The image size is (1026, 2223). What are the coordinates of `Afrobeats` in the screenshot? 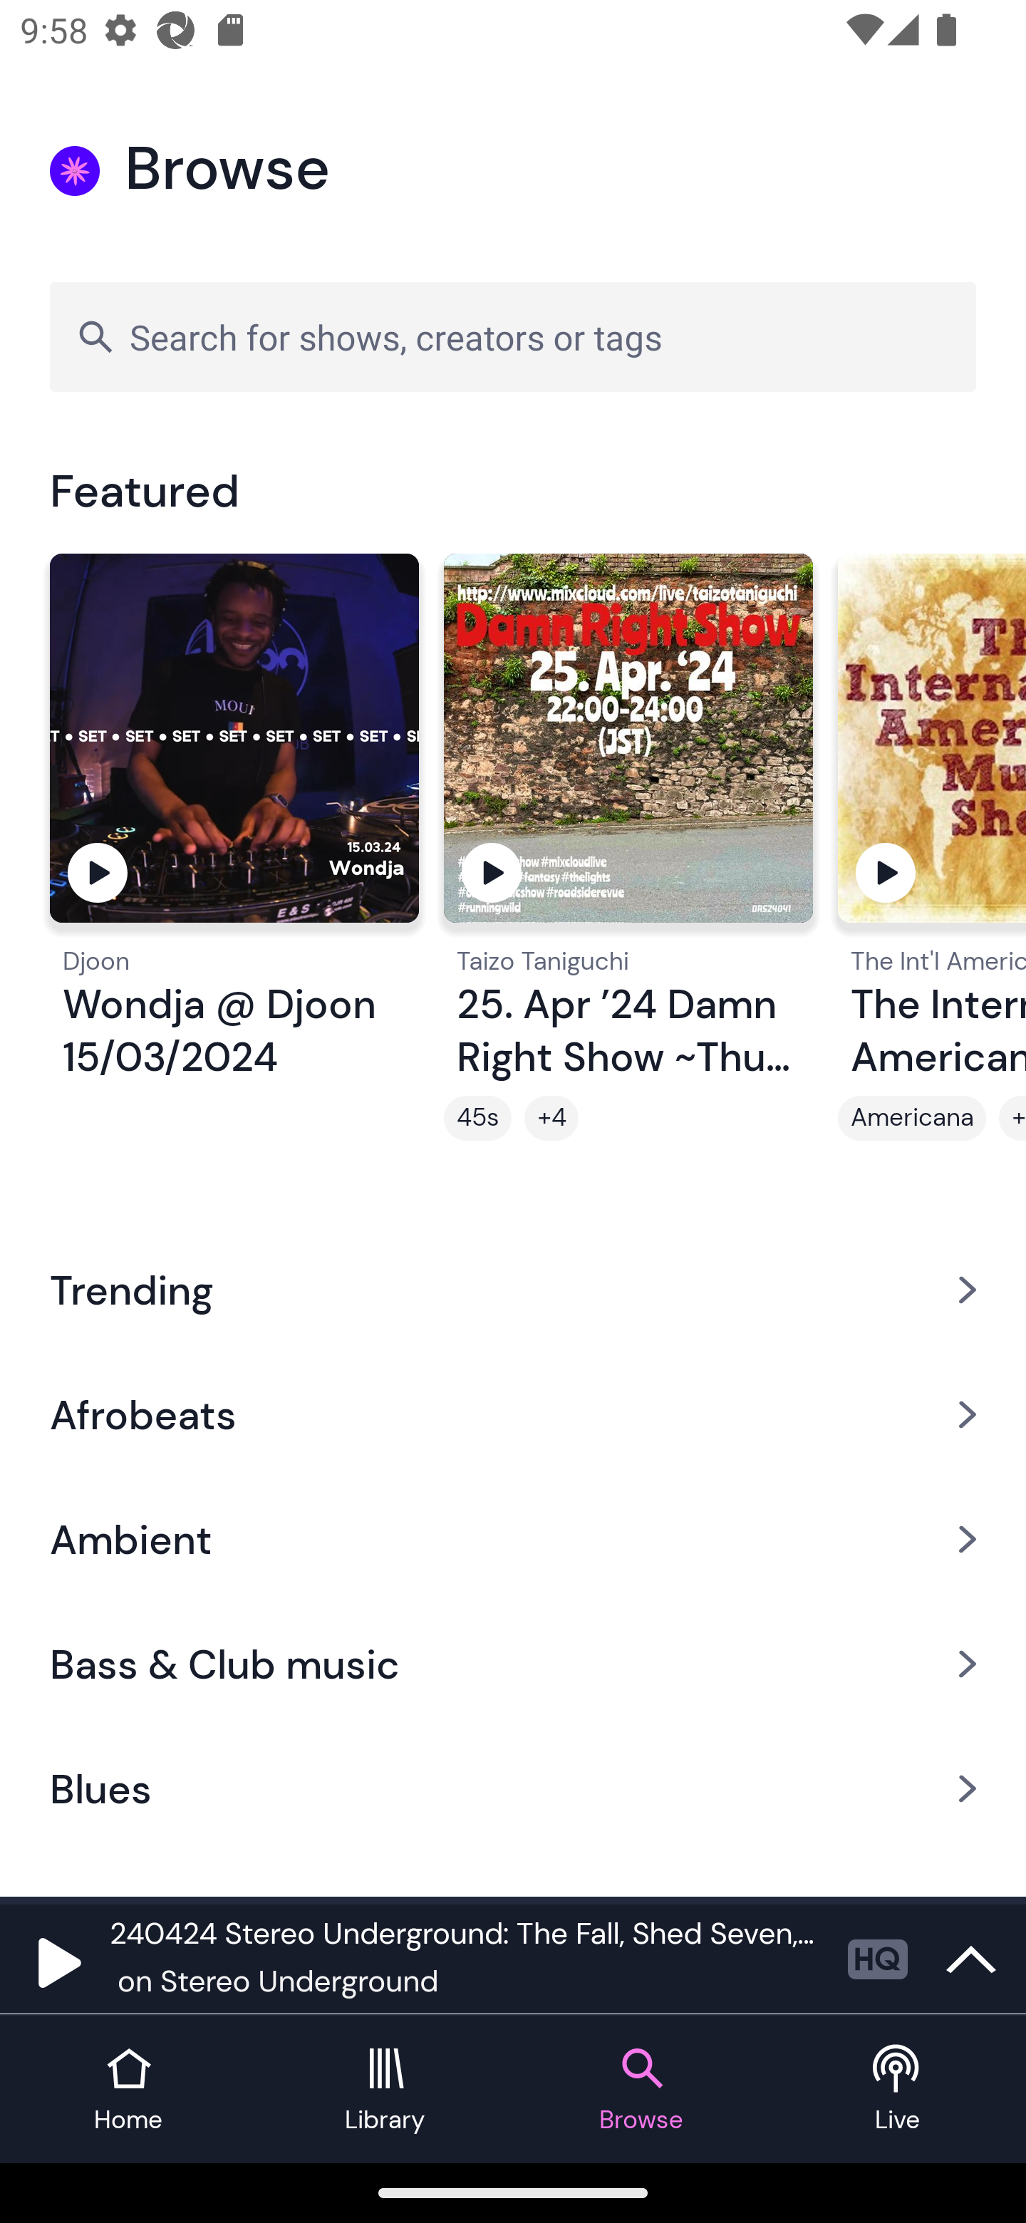 It's located at (513, 1414).